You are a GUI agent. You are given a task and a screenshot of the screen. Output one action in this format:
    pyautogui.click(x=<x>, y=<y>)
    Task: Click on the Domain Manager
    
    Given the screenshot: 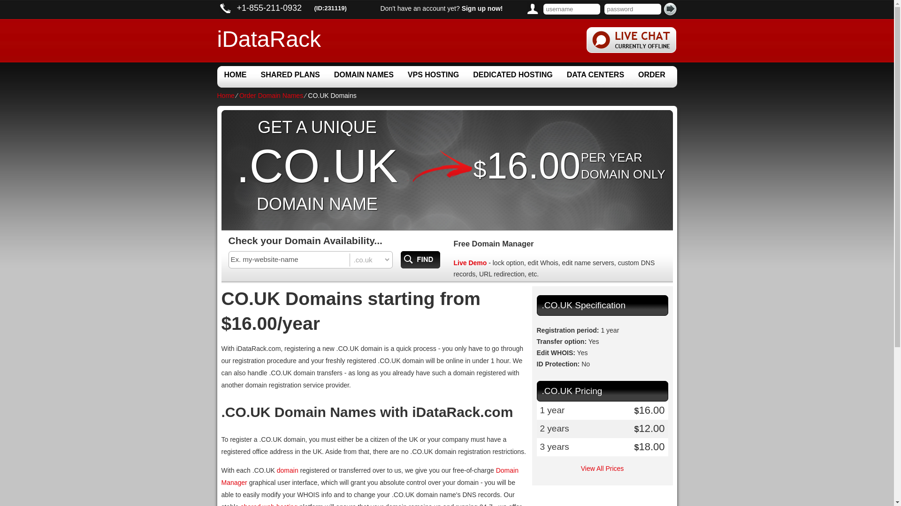 What is the action you would take?
    pyautogui.click(x=370, y=476)
    